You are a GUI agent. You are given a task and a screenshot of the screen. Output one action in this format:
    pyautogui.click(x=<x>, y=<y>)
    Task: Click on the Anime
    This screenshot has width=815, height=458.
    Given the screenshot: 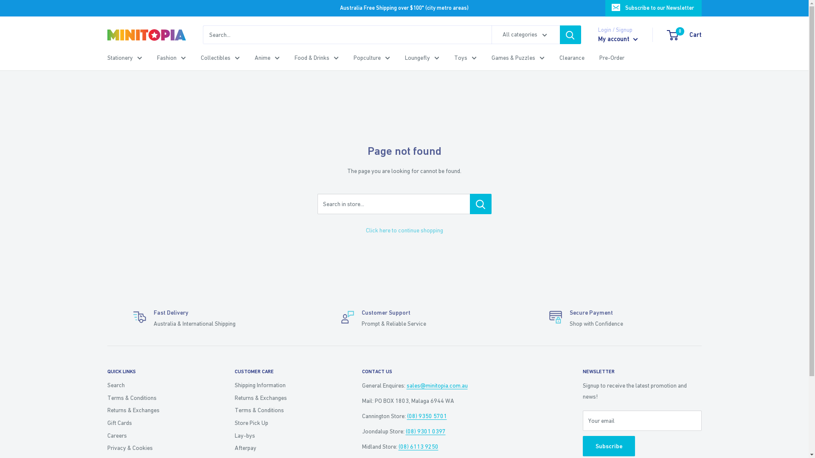 What is the action you would take?
    pyautogui.click(x=267, y=58)
    